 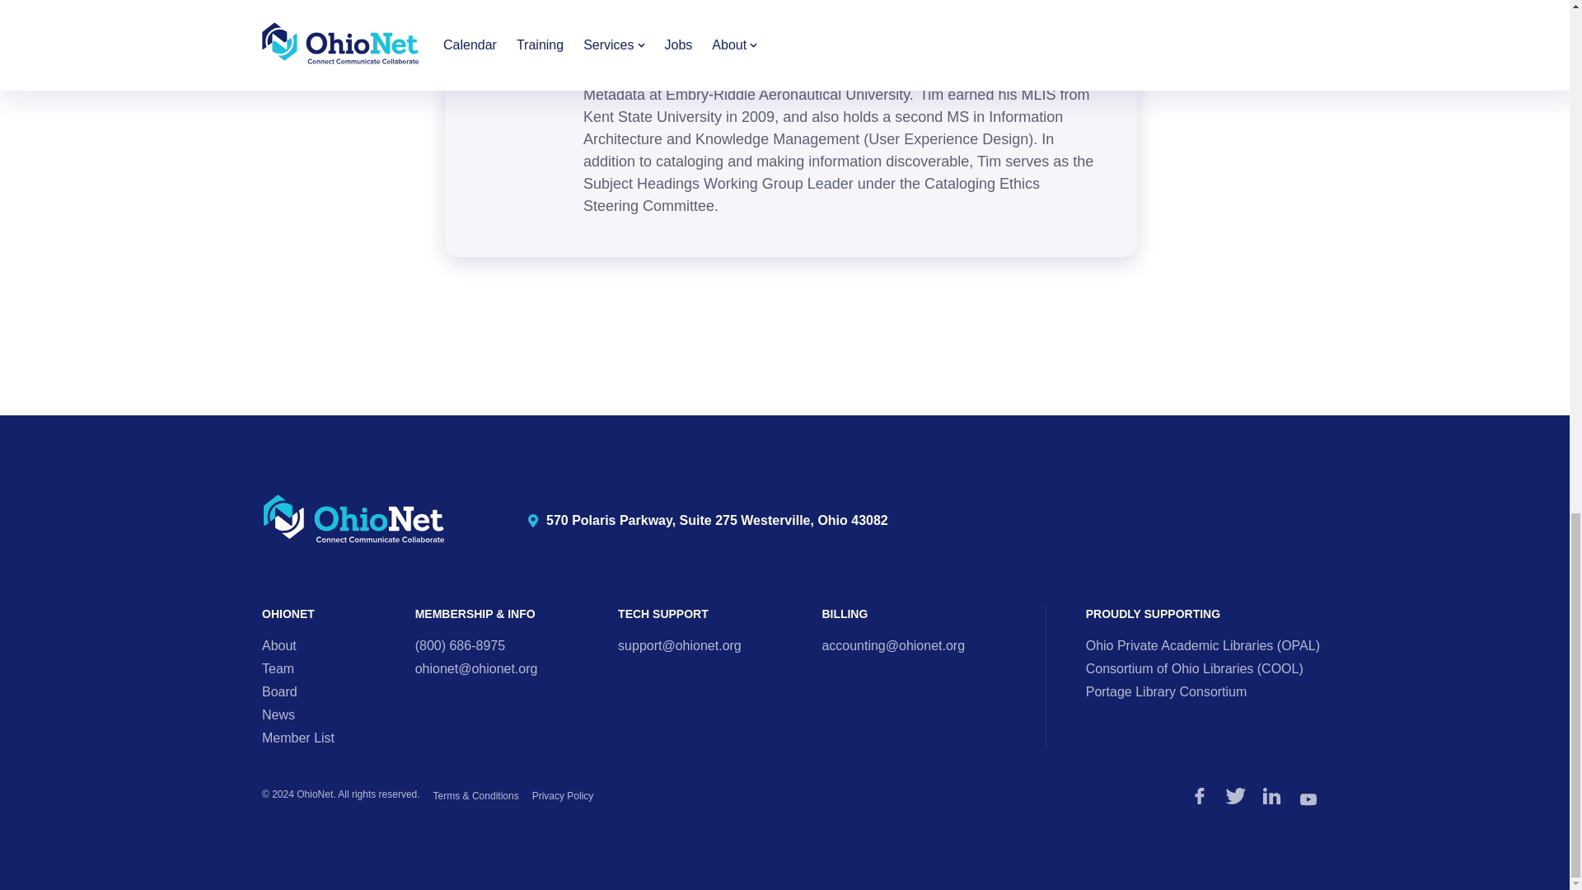 I want to click on YouTube, so click(x=707, y=520).